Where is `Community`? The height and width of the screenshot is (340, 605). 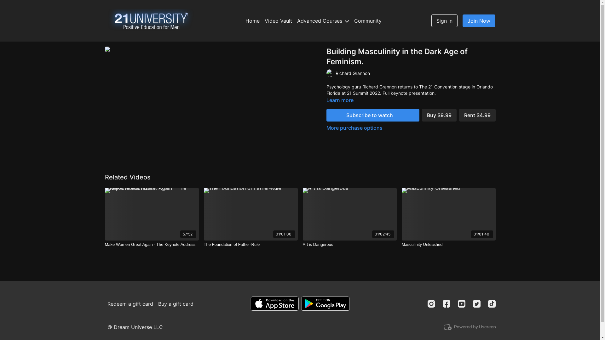 Community is located at coordinates (368, 21).